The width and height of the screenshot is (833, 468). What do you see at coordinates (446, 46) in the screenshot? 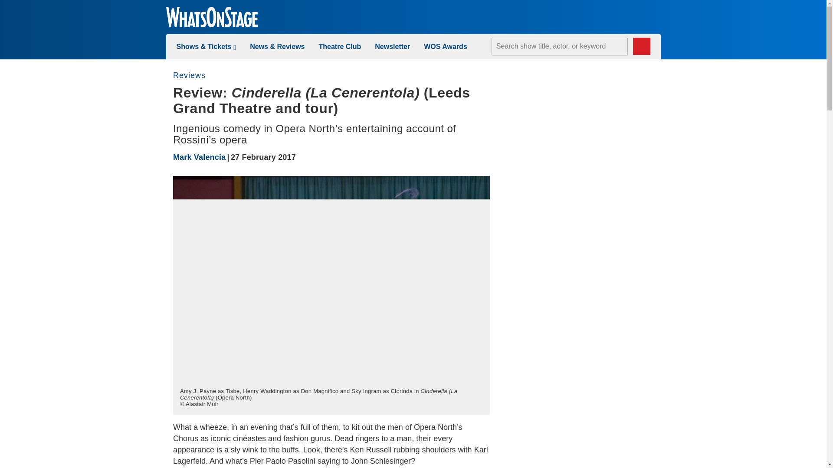
I see `WOS Awards` at bounding box center [446, 46].